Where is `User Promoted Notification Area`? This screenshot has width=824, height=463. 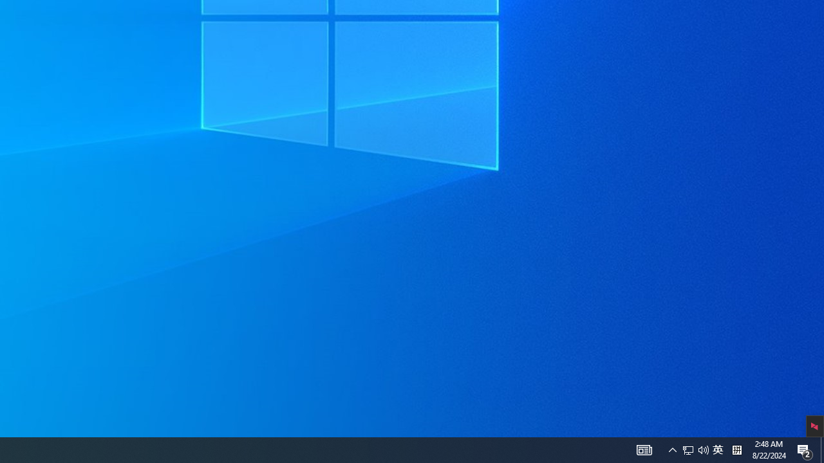 User Promoted Notification Area is located at coordinates (822, 450).